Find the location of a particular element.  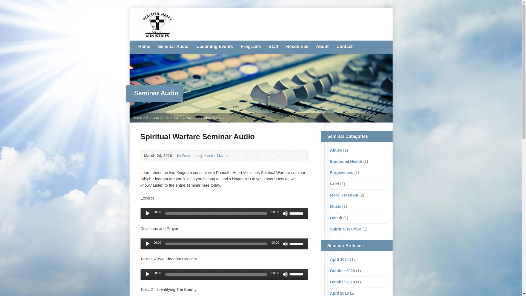

Mute is located at coordinates (285, 213).